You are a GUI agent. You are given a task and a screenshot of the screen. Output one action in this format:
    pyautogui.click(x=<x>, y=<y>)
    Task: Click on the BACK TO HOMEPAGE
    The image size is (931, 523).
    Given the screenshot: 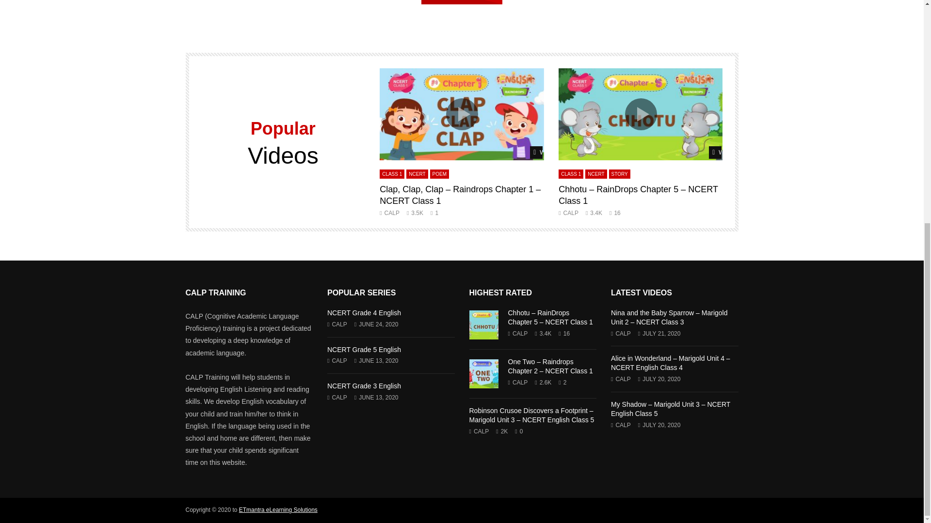 What is the action you would take?
    pyautogui.click(x=462, y=2)
    